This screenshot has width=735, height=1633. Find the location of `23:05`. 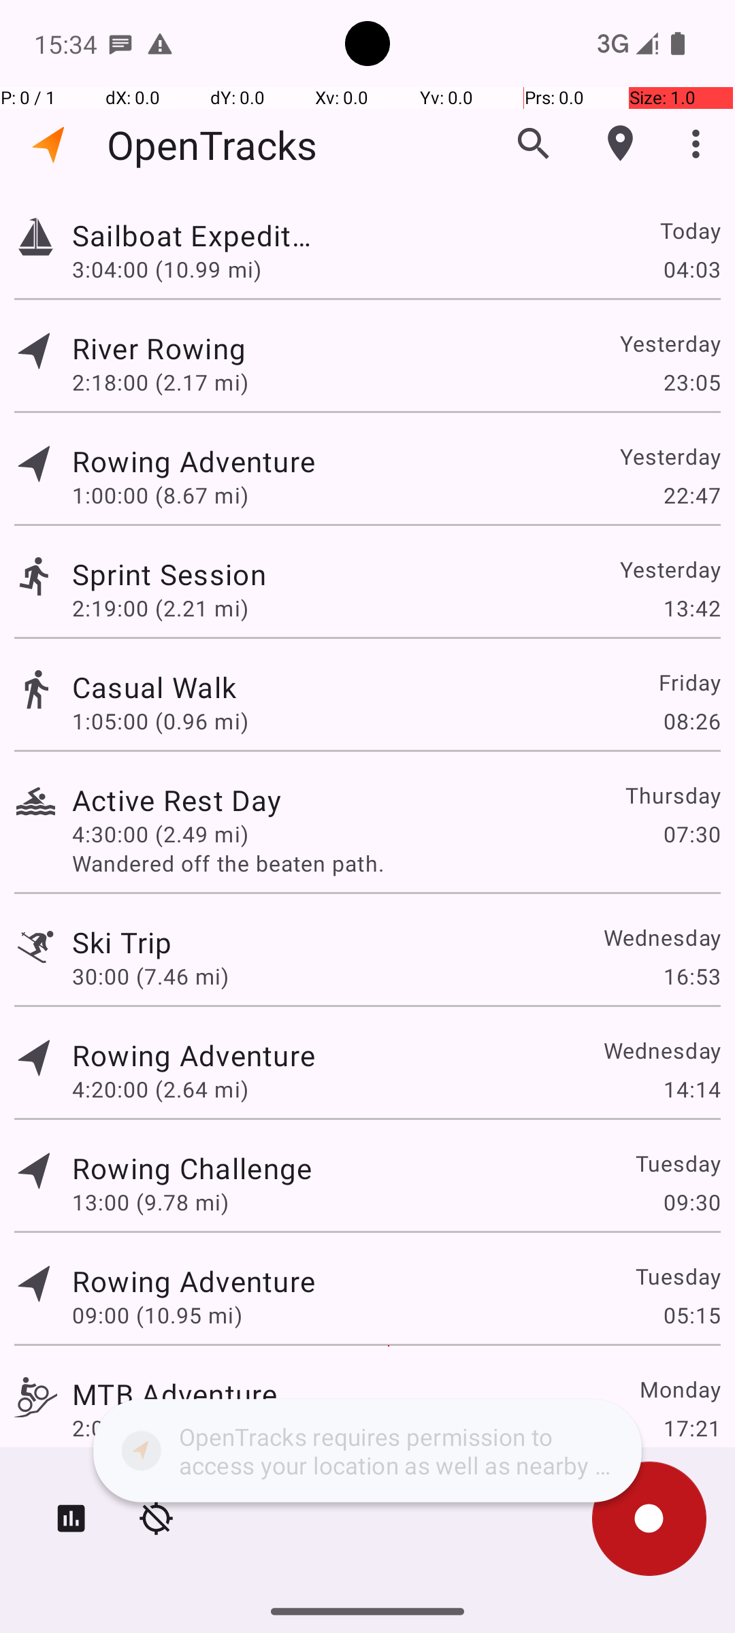

23:05 is located at coordinates (691, 382).